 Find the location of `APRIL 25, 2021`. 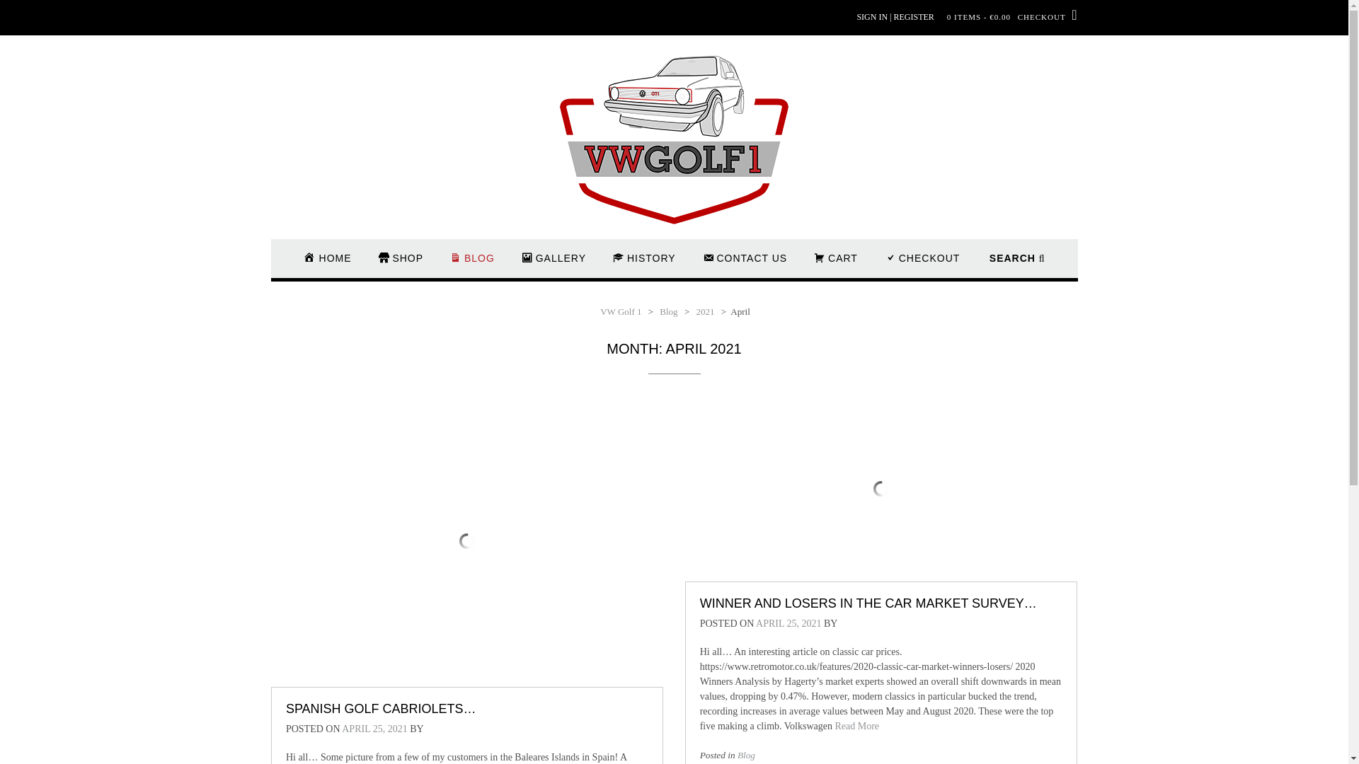

APRIL 25, 2021 is located at coordinates (788, 623).